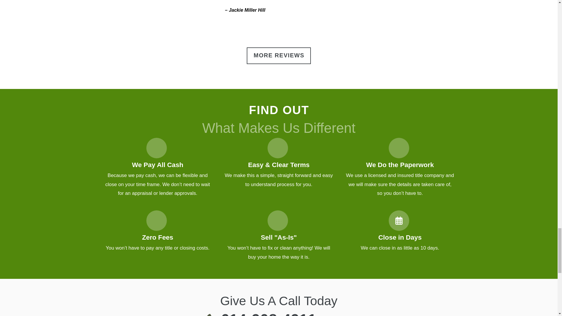 This screenshot has height=316, width=562. I want to click on YouTube video player, so click(157, 16).